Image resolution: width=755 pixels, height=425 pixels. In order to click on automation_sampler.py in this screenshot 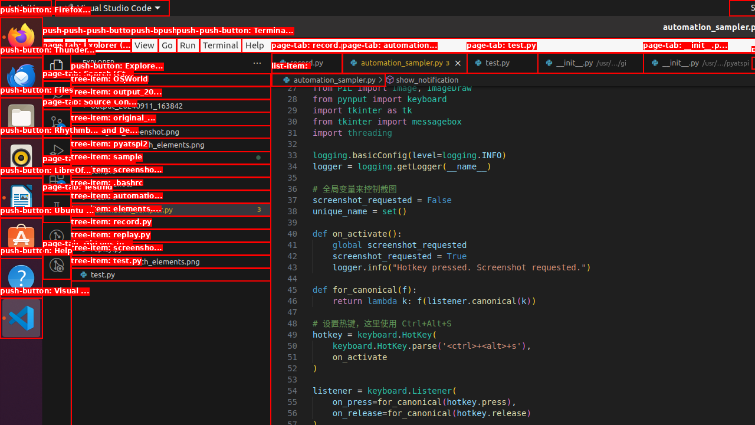, I will do `click(405, 63)`.